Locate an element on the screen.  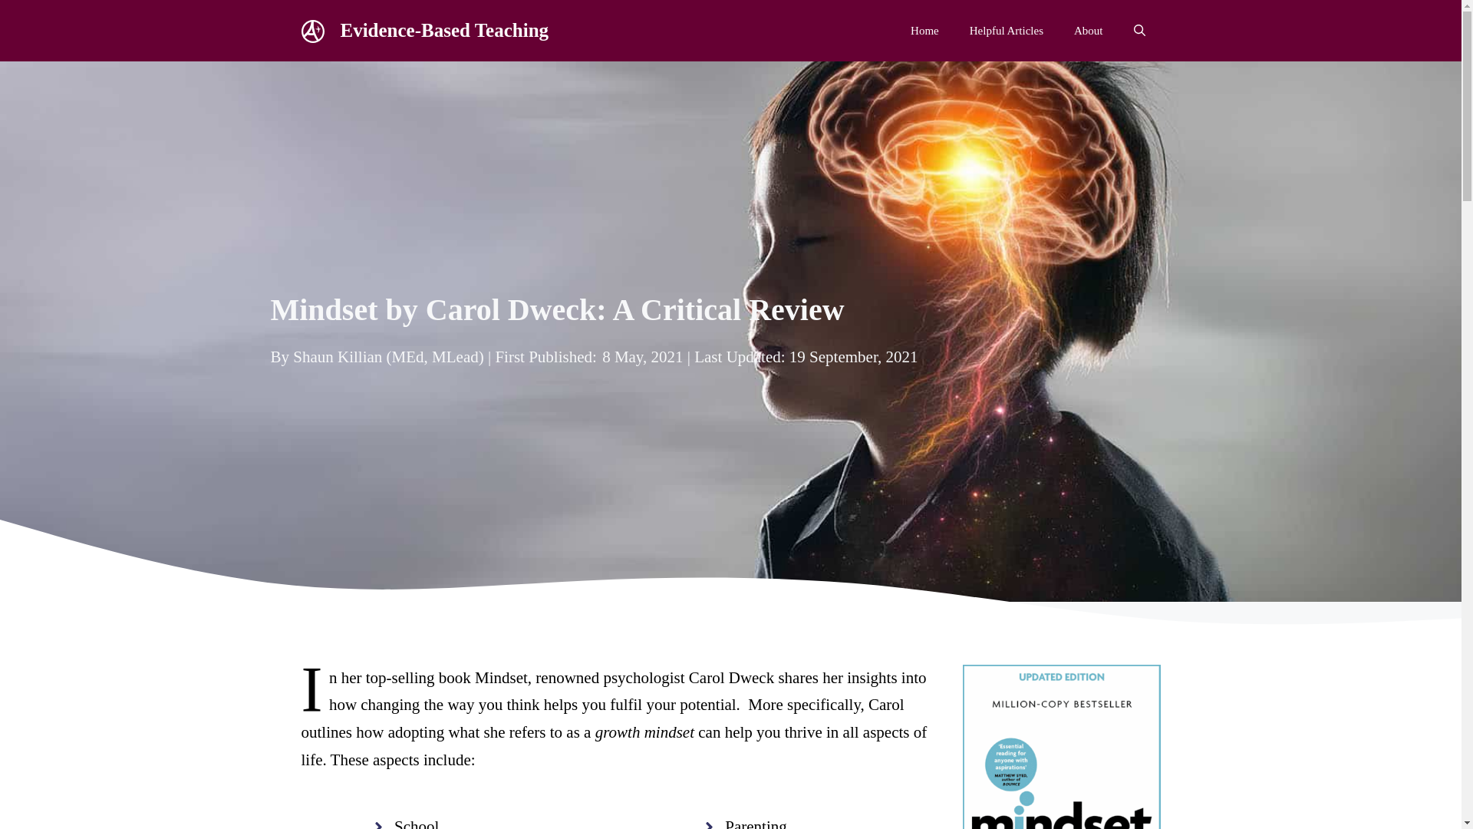
Evidence-Based Teaching is located at coordinates (312, 30).